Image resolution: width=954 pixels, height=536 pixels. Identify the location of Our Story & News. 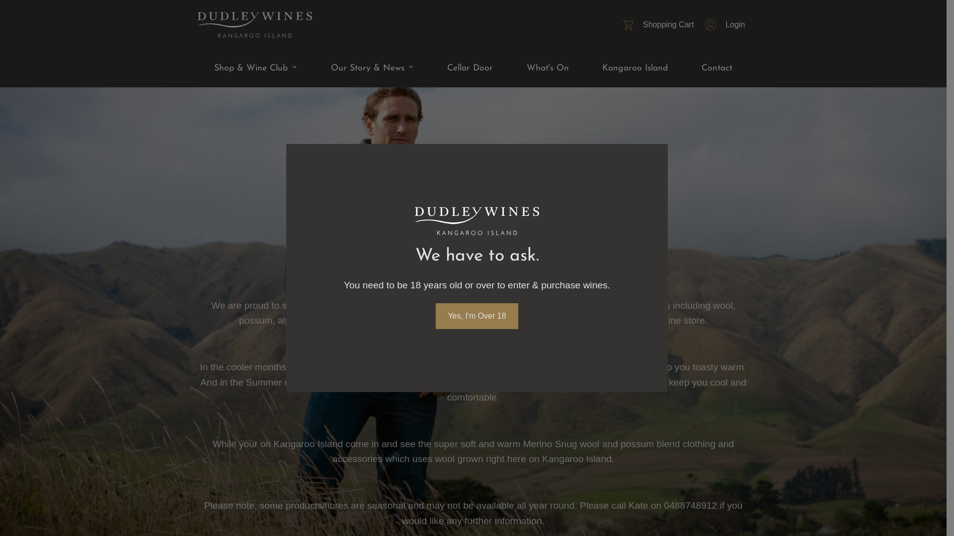
(372, 68).